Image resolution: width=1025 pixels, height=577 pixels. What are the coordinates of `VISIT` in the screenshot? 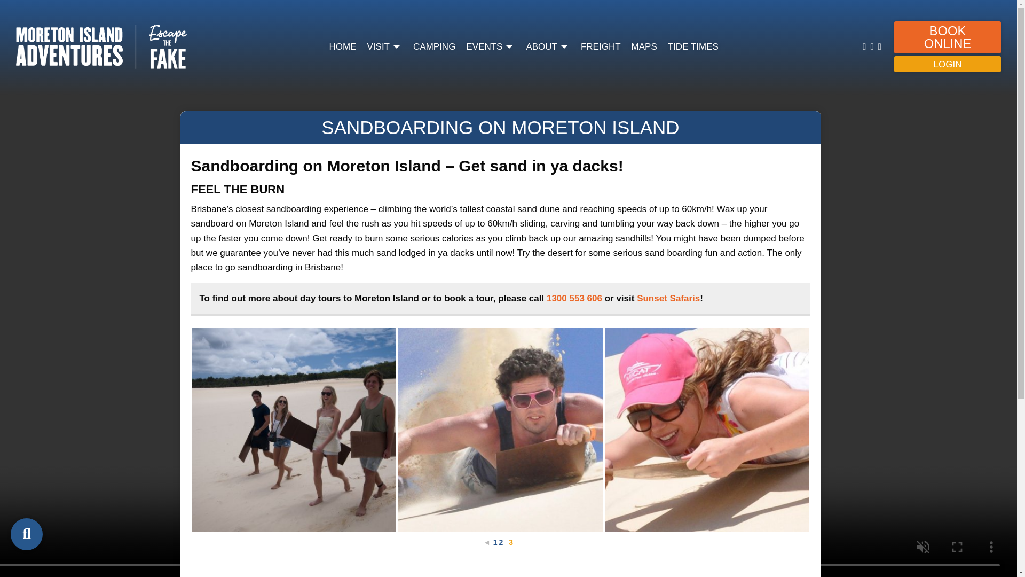 It's located at (384, 47).